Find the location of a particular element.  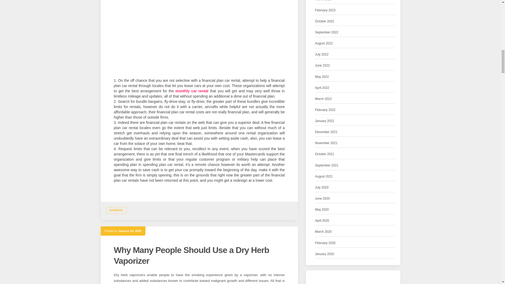

Why Many People Should Use a Dry Herb Vaporizer is located at coordinates (191, 255).